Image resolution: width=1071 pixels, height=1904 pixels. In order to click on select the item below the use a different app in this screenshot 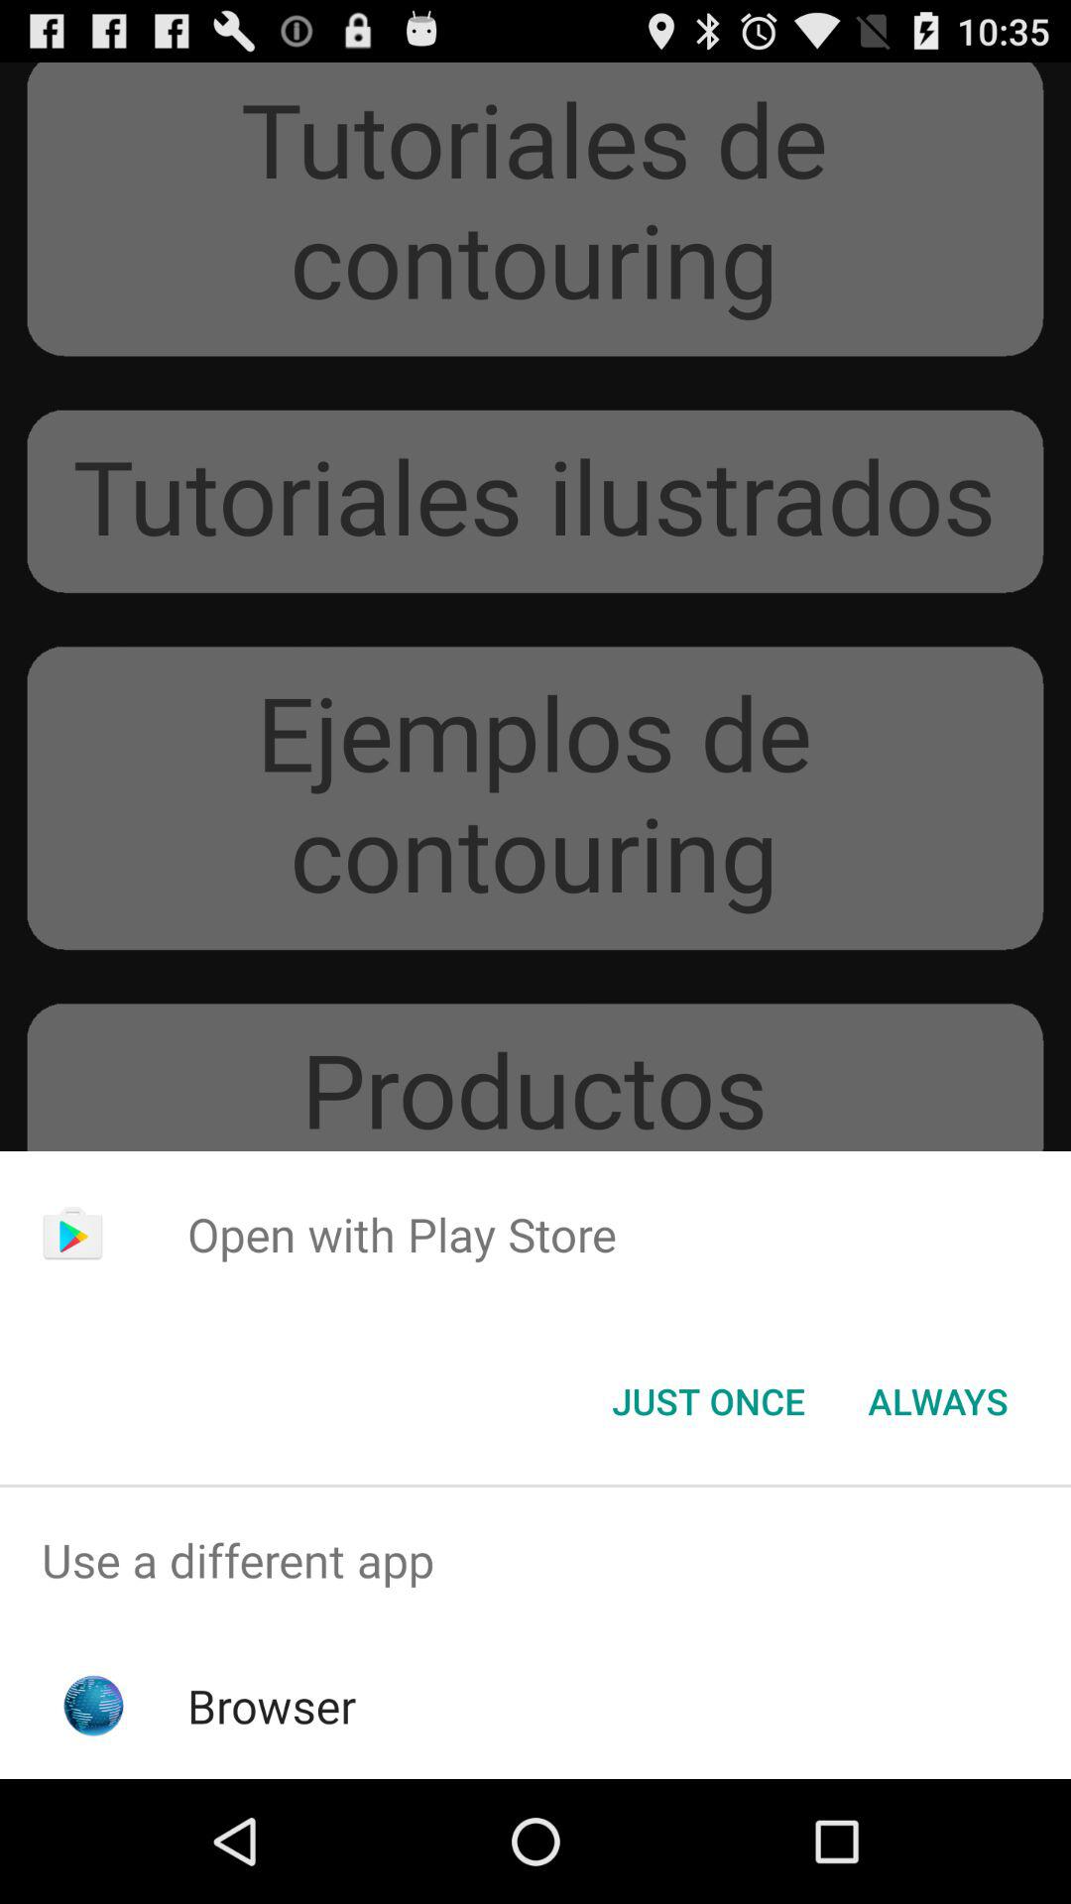, I will do `click(272, 1706)`.